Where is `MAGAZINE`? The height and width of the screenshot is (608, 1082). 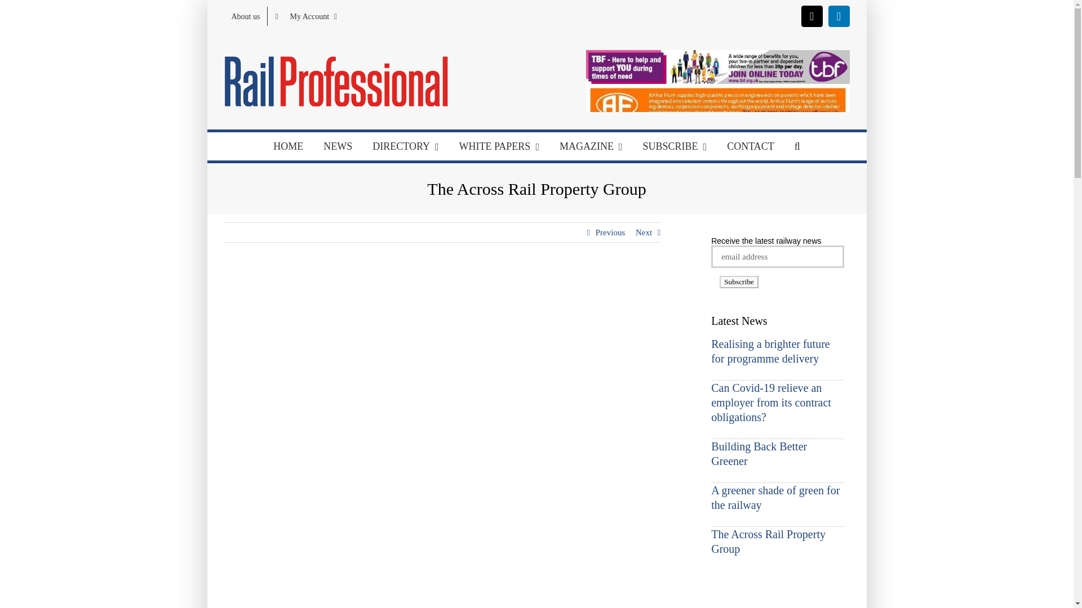
MAGAZINE is located at coordinates (591, 146).